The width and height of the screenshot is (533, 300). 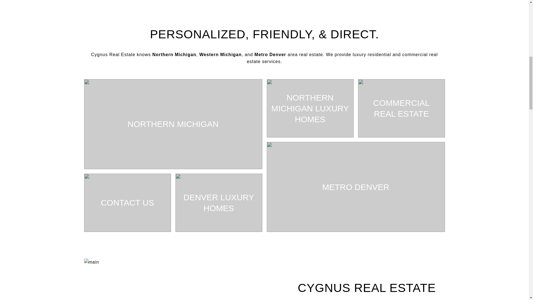 I want to click on CONTACT US, so click(x=127, y=203).